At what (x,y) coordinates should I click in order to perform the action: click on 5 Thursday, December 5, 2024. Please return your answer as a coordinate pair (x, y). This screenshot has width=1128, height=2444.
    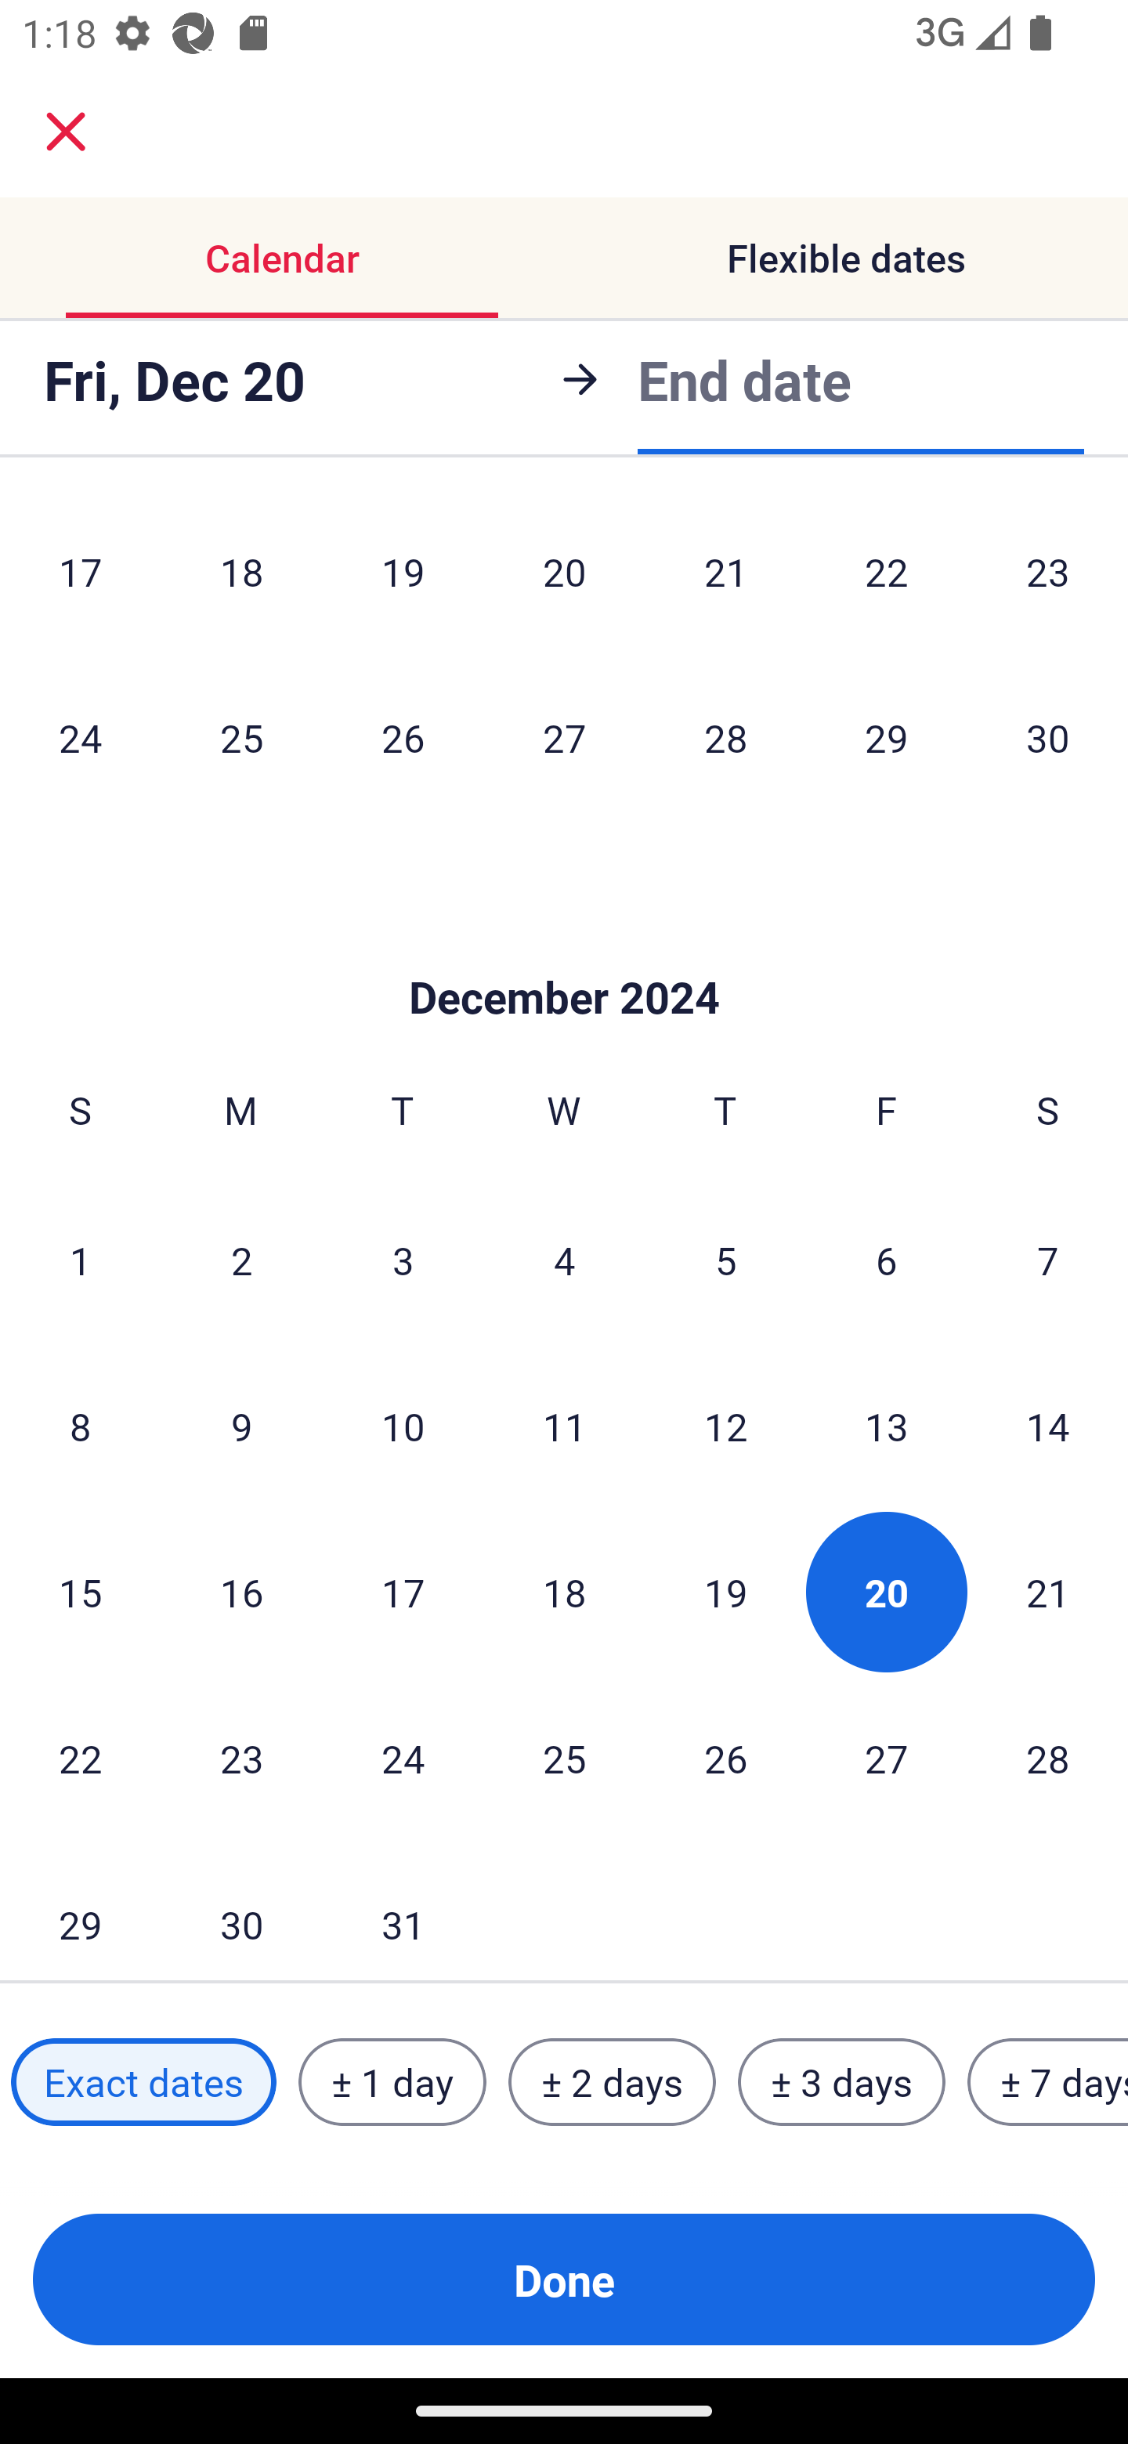
    Looking at the image, I should click on (725, 1260).